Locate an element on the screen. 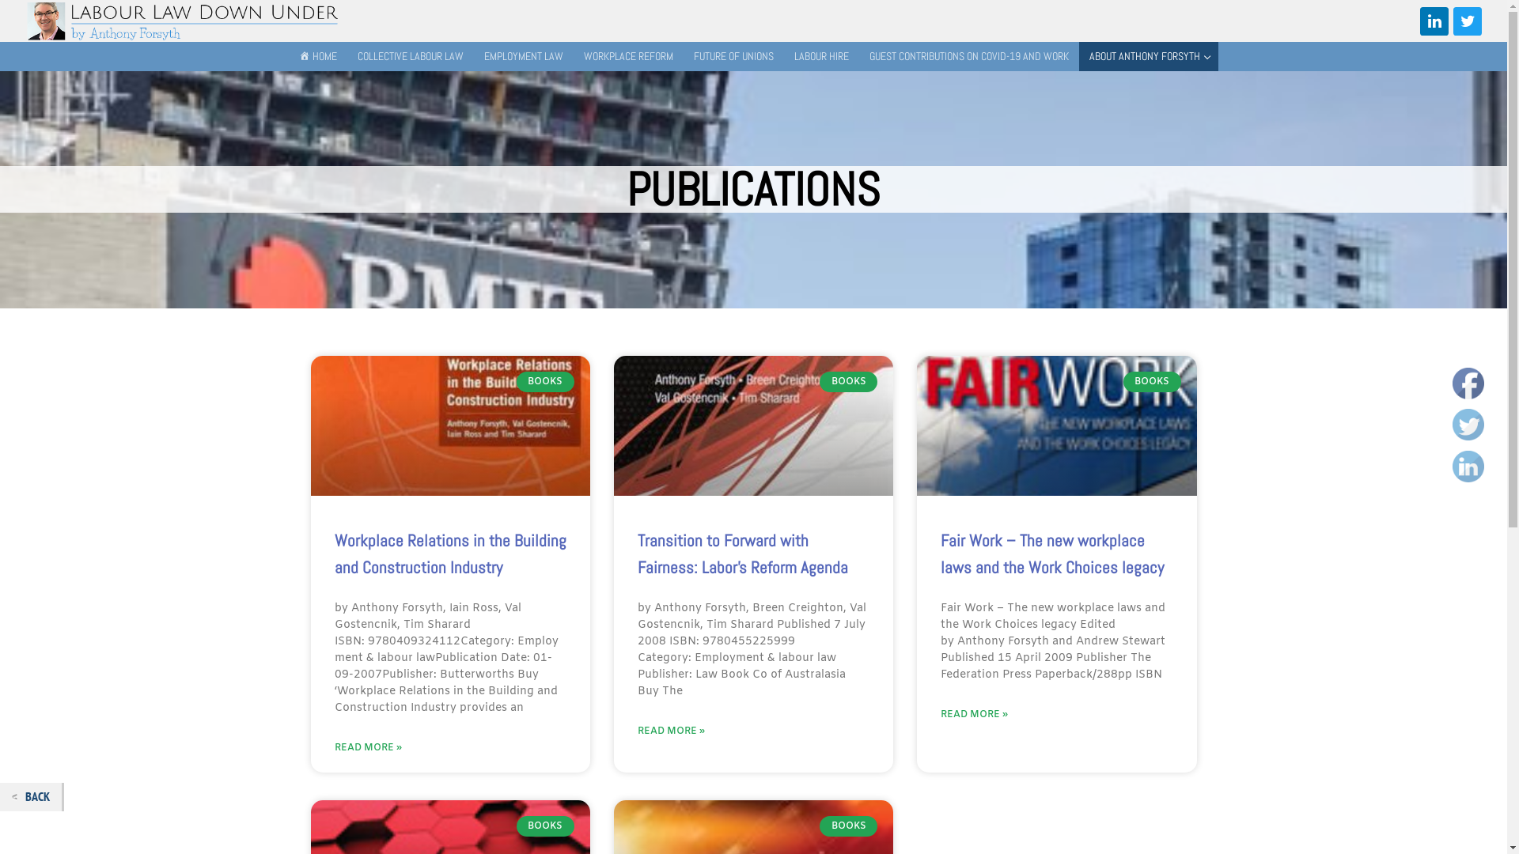 Image resolution: width=1519 pixels, height=854 pixels. FACEBOOK is located at coordinates (1468, 383).